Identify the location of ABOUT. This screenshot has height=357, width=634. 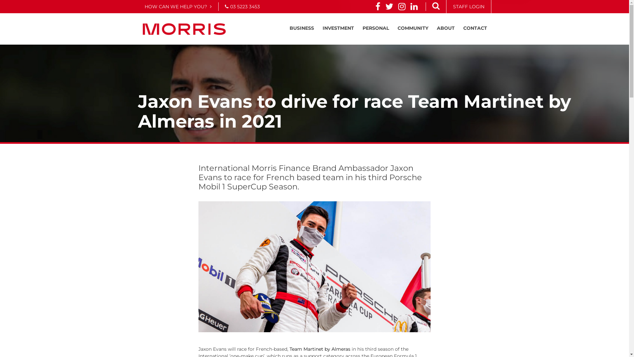
(445, 28).